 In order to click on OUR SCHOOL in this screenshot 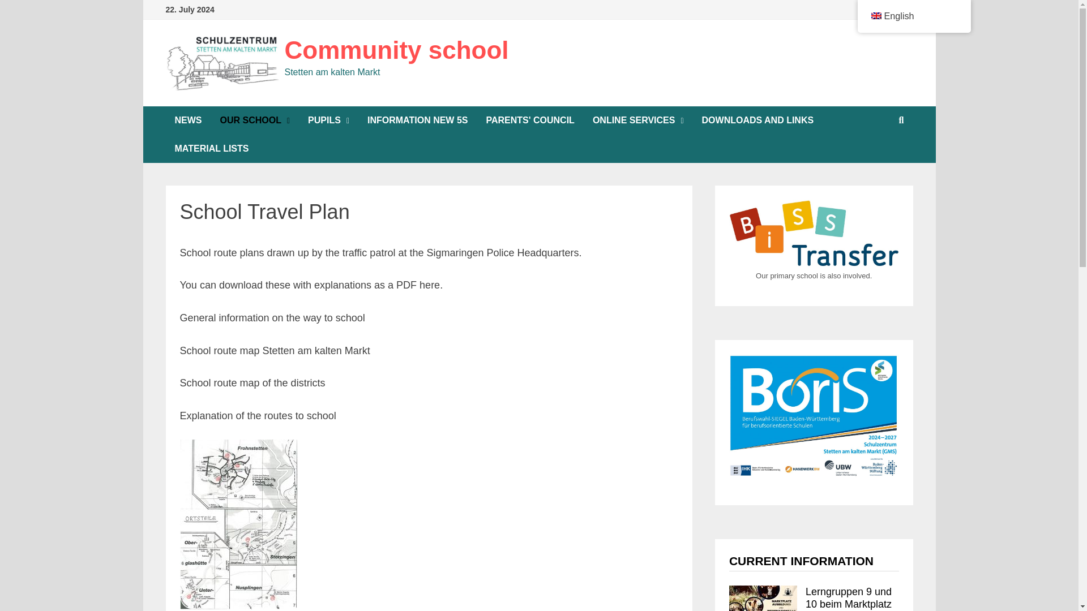, I will do `click(255, 120)`.